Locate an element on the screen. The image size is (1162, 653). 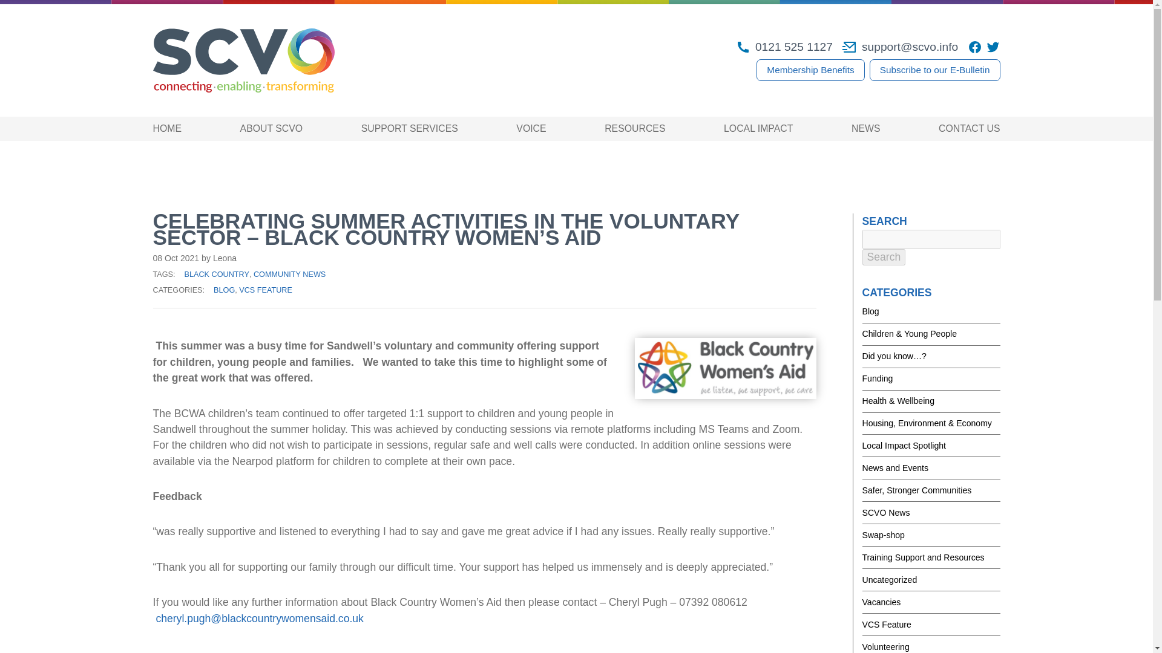
0121 525 1127 is located at coordinates (784, 47).